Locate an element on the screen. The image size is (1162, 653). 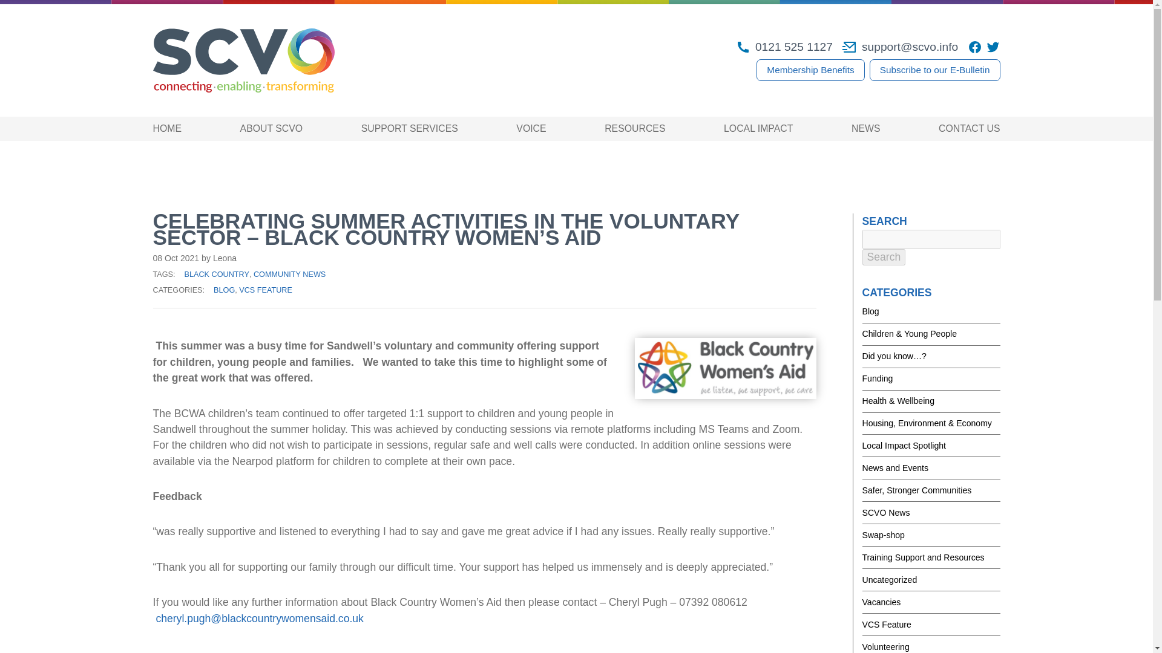
0121 525 1127 is located at coordinates (784, 47).